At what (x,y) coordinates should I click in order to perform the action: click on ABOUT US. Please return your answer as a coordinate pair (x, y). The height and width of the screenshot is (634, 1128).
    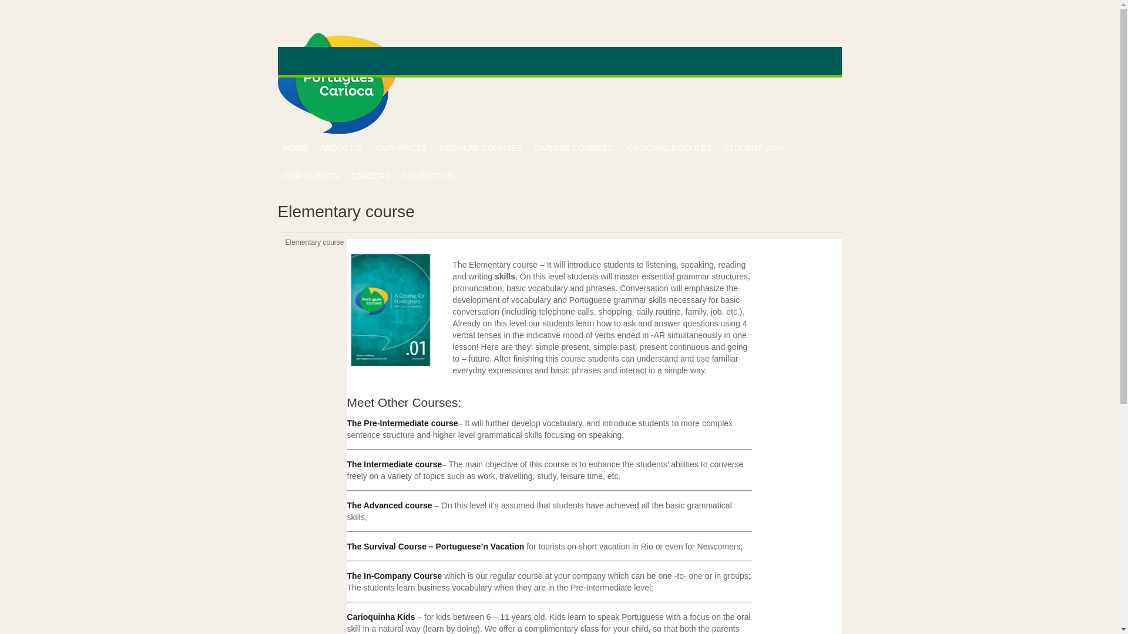
    Looking at the image, I should click on (341, 148).